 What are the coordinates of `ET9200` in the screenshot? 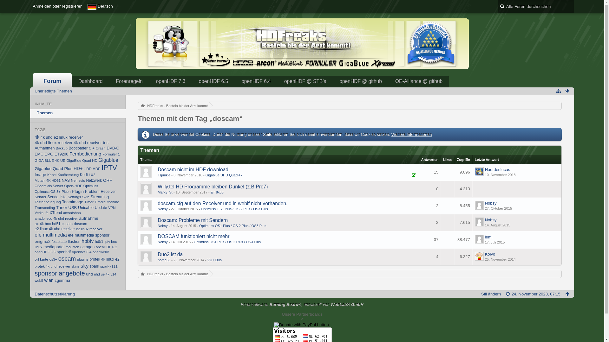 It's located at (62, 154).